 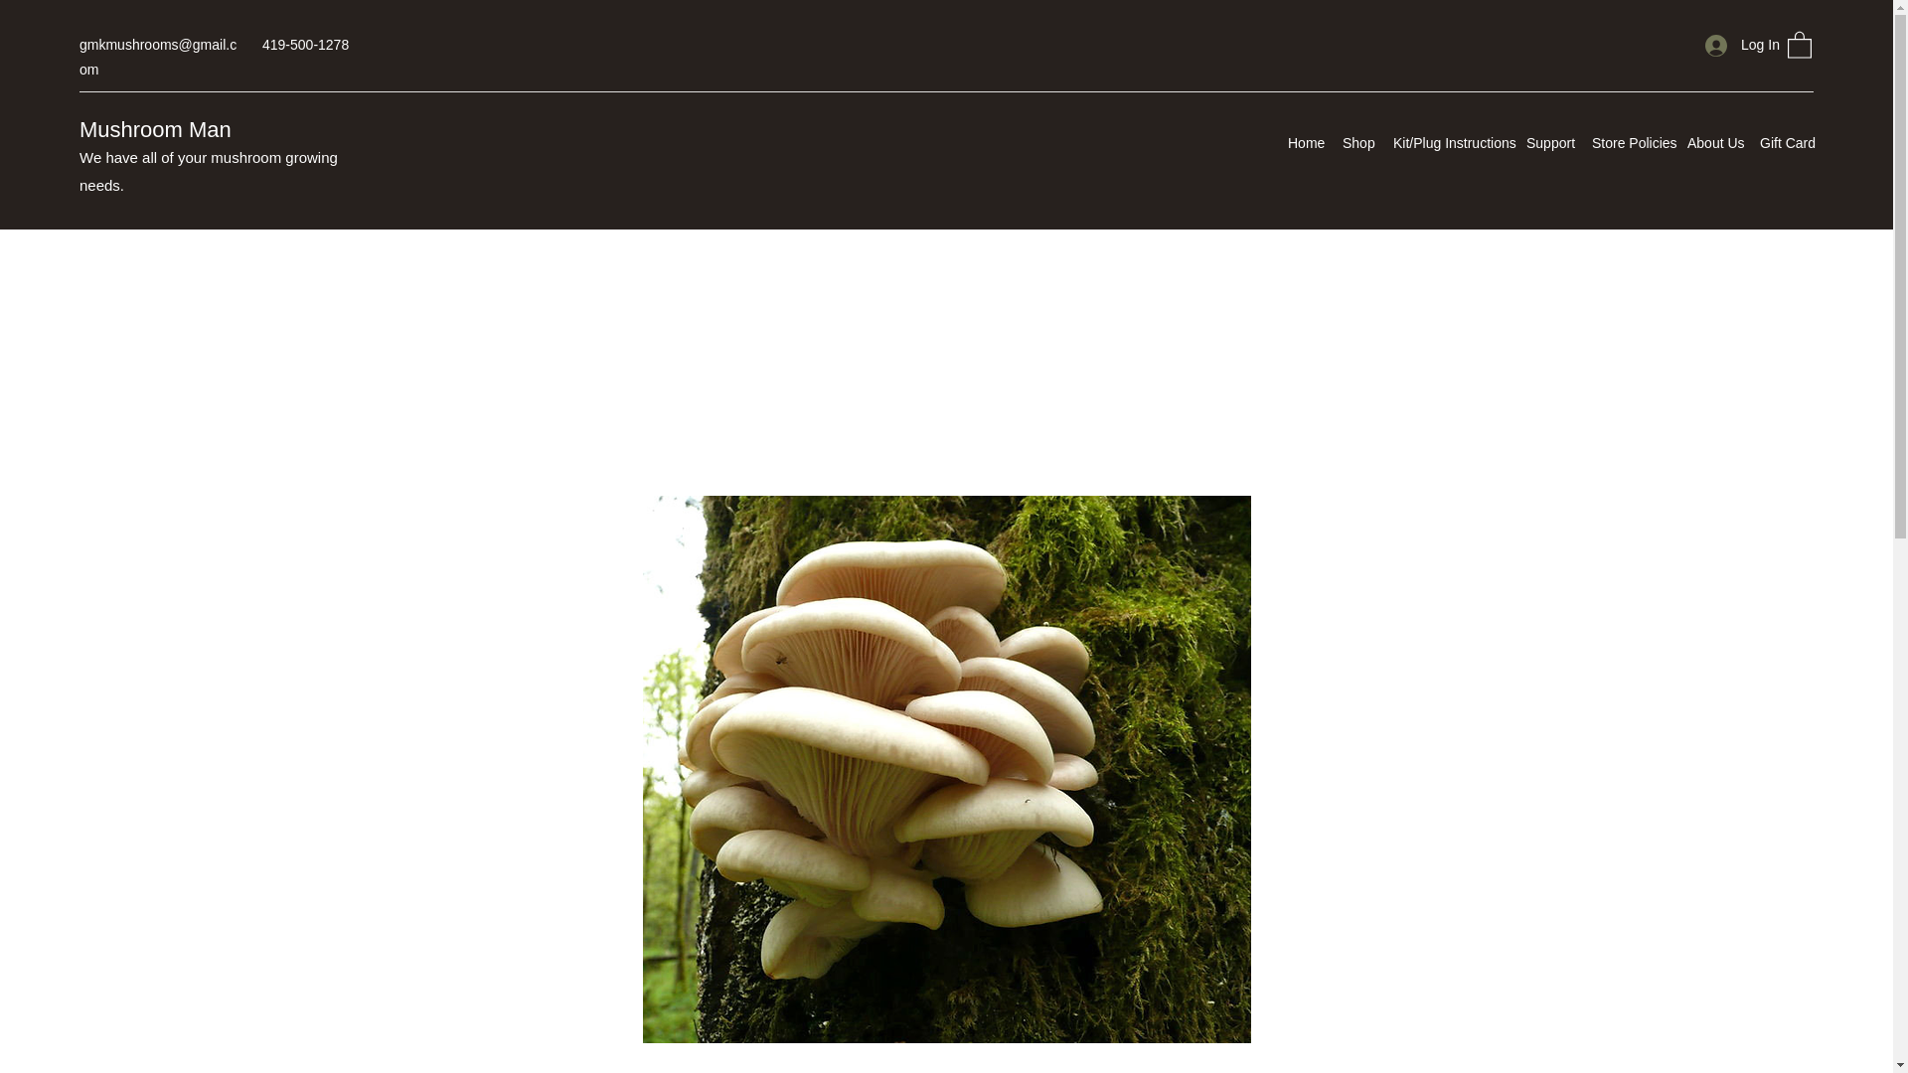 What do you see at coordinates (1305, 142) in the screenshot?
I see `Home` at bounding box center [1305, 142].